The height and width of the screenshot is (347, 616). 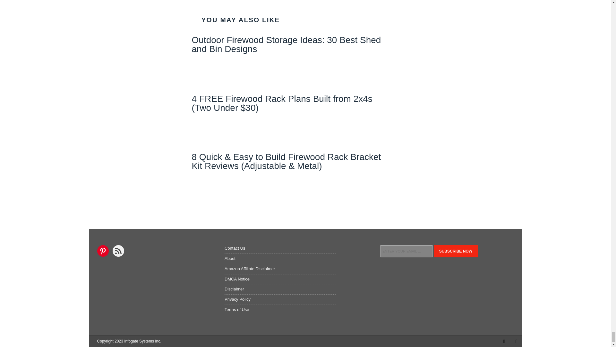 What do you see at coordinates (456, 251) in the screenshot?
I see `Subscribe Now` at bounding box center [456, 251].